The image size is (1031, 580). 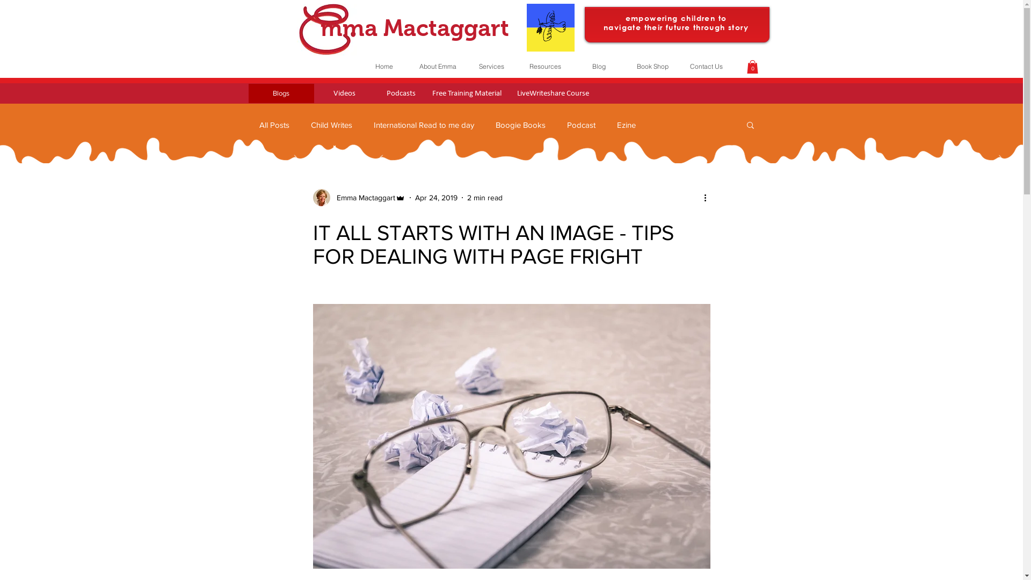 I want to click on Home, so click(x=383, y=67).